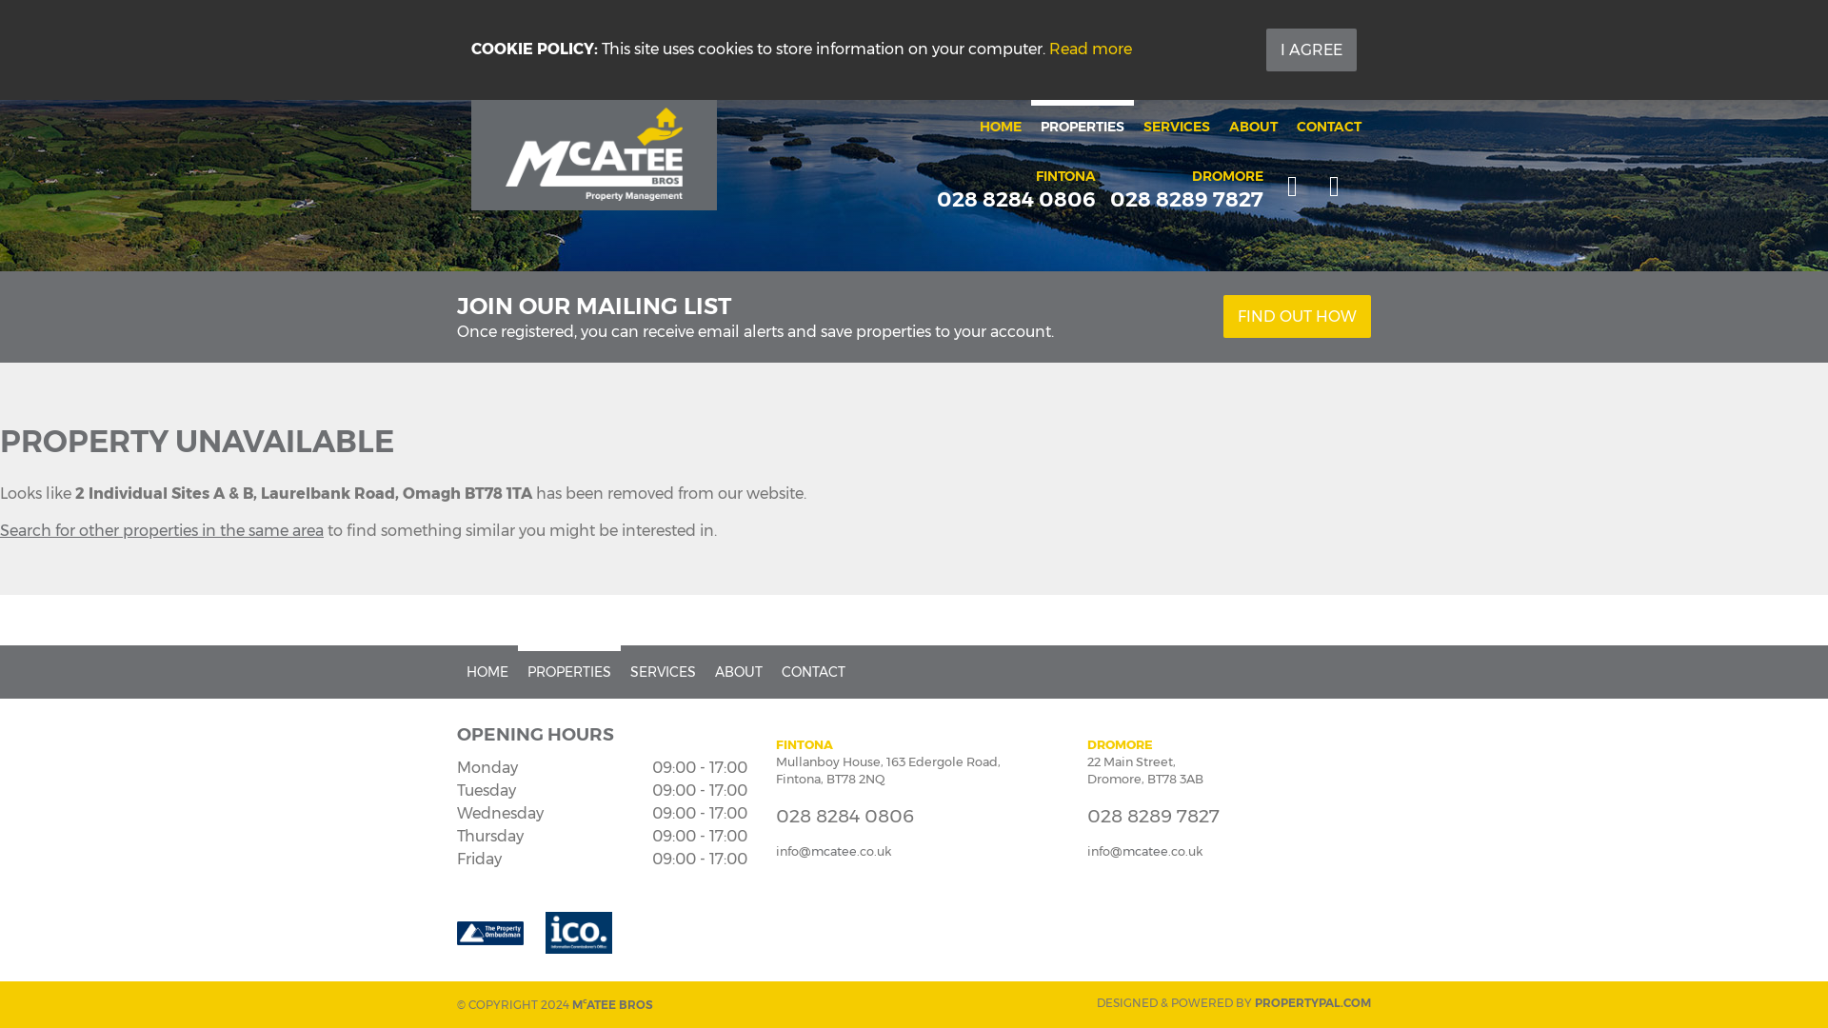 The height and width of the screenshot is (1028, 1828). What do you see at coordinates (1000, 126) in the screenshot?
I see `HOME` at bounding box center [1000, 126].